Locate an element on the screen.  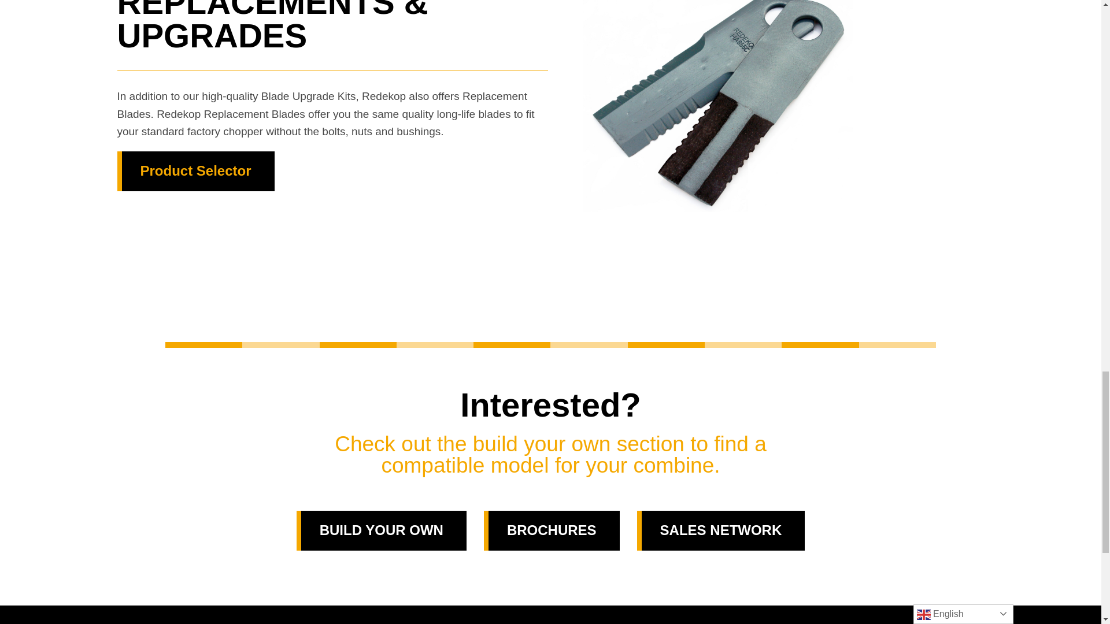
BUILD YOUR OWN is located at coordinates (381, 530).